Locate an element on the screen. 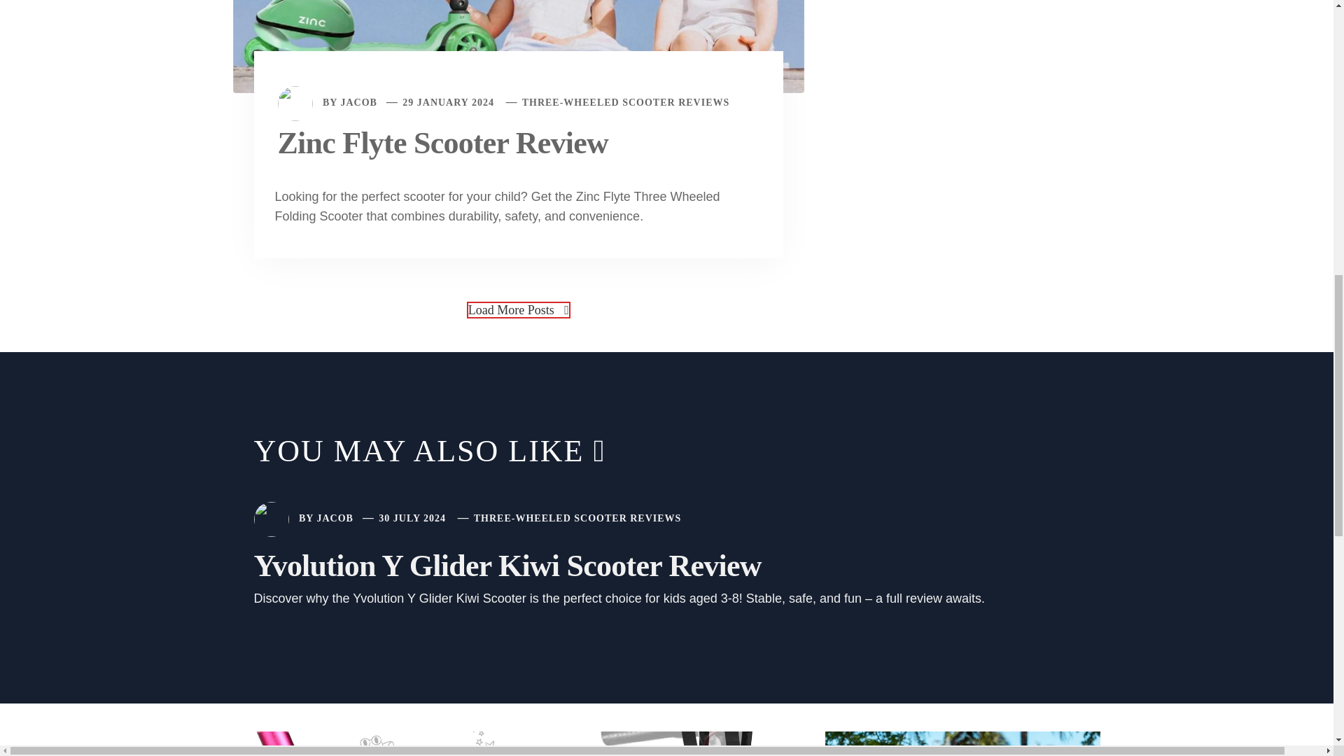 The height and width of the screenshot is (756, 1344). JACOB is located at coordinates (358, 102).